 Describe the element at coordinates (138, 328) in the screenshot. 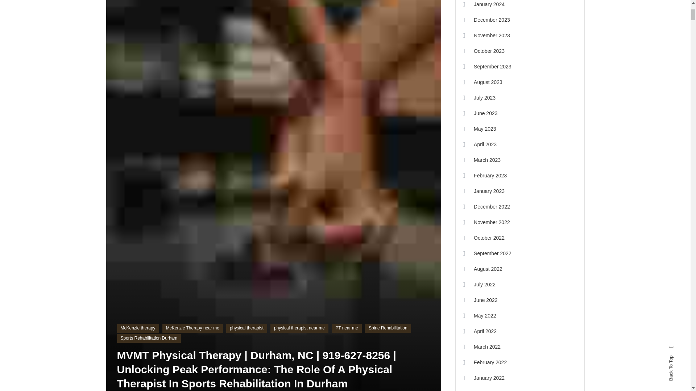

I see `McKenzie therapy` at that location.